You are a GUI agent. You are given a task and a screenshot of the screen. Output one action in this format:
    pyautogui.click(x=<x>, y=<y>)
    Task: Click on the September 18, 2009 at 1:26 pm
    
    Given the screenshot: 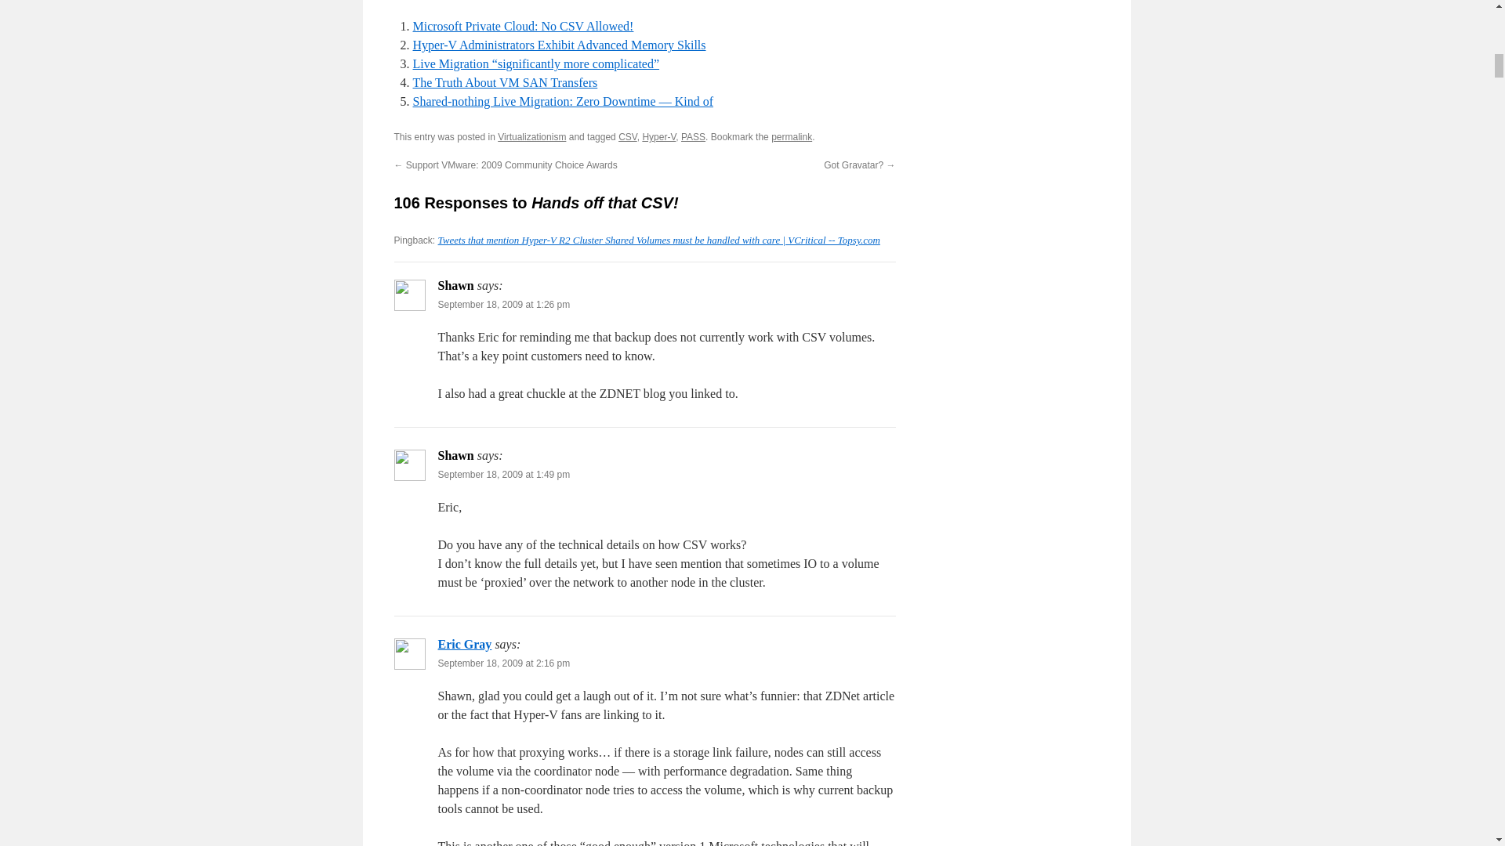 What is the action you would take?
    pyautogui.click(x=503, y=305)
    